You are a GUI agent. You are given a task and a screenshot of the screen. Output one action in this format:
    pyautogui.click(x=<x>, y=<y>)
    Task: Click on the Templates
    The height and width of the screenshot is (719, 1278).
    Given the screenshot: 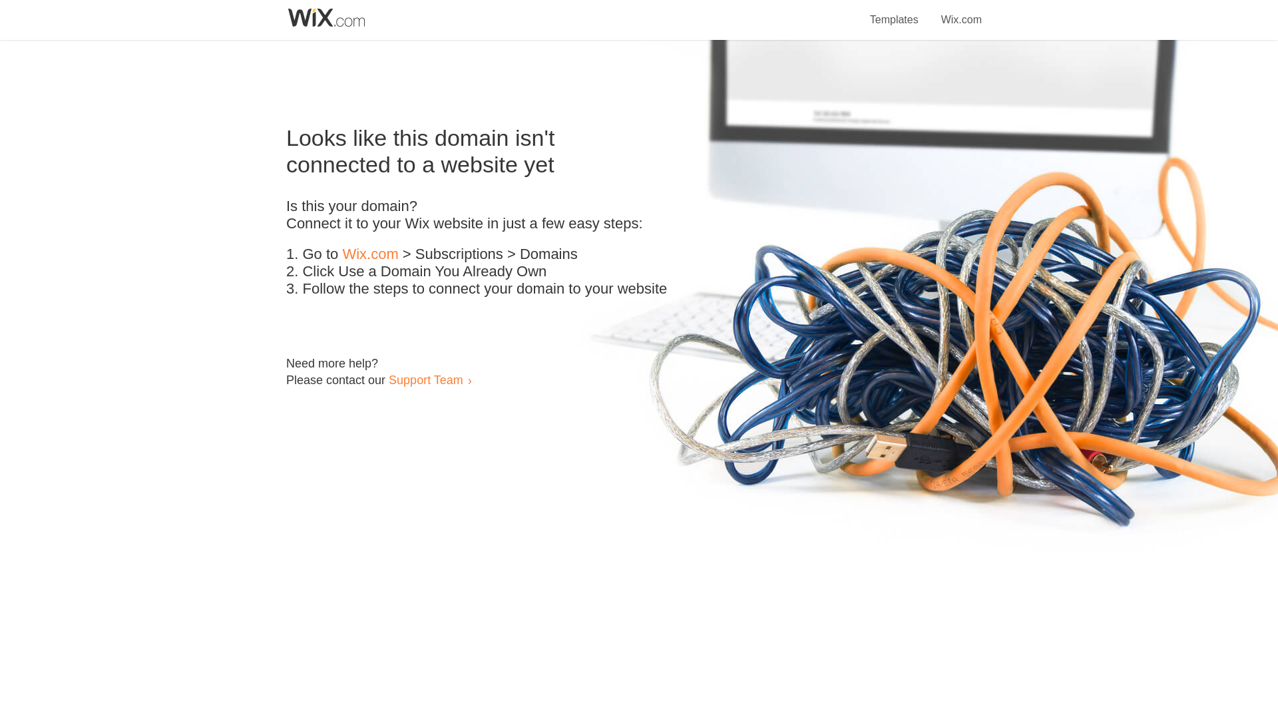 What is the action you would take?
    pyautogui.click(x=895, y=12)
    